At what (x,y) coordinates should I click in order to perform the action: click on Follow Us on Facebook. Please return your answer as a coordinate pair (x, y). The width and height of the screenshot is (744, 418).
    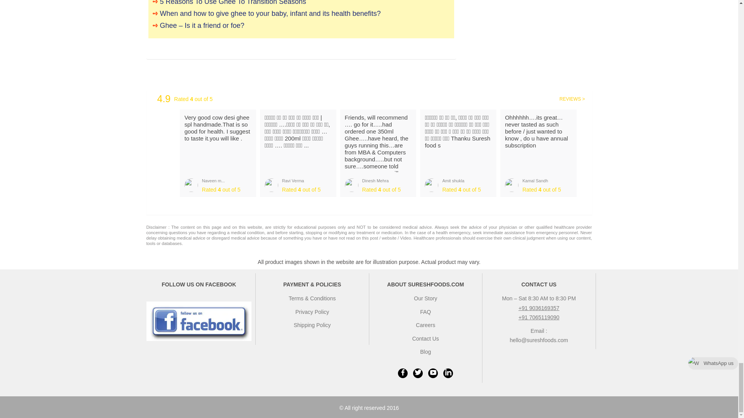
    Looking at the image, I should click on (199, 321).